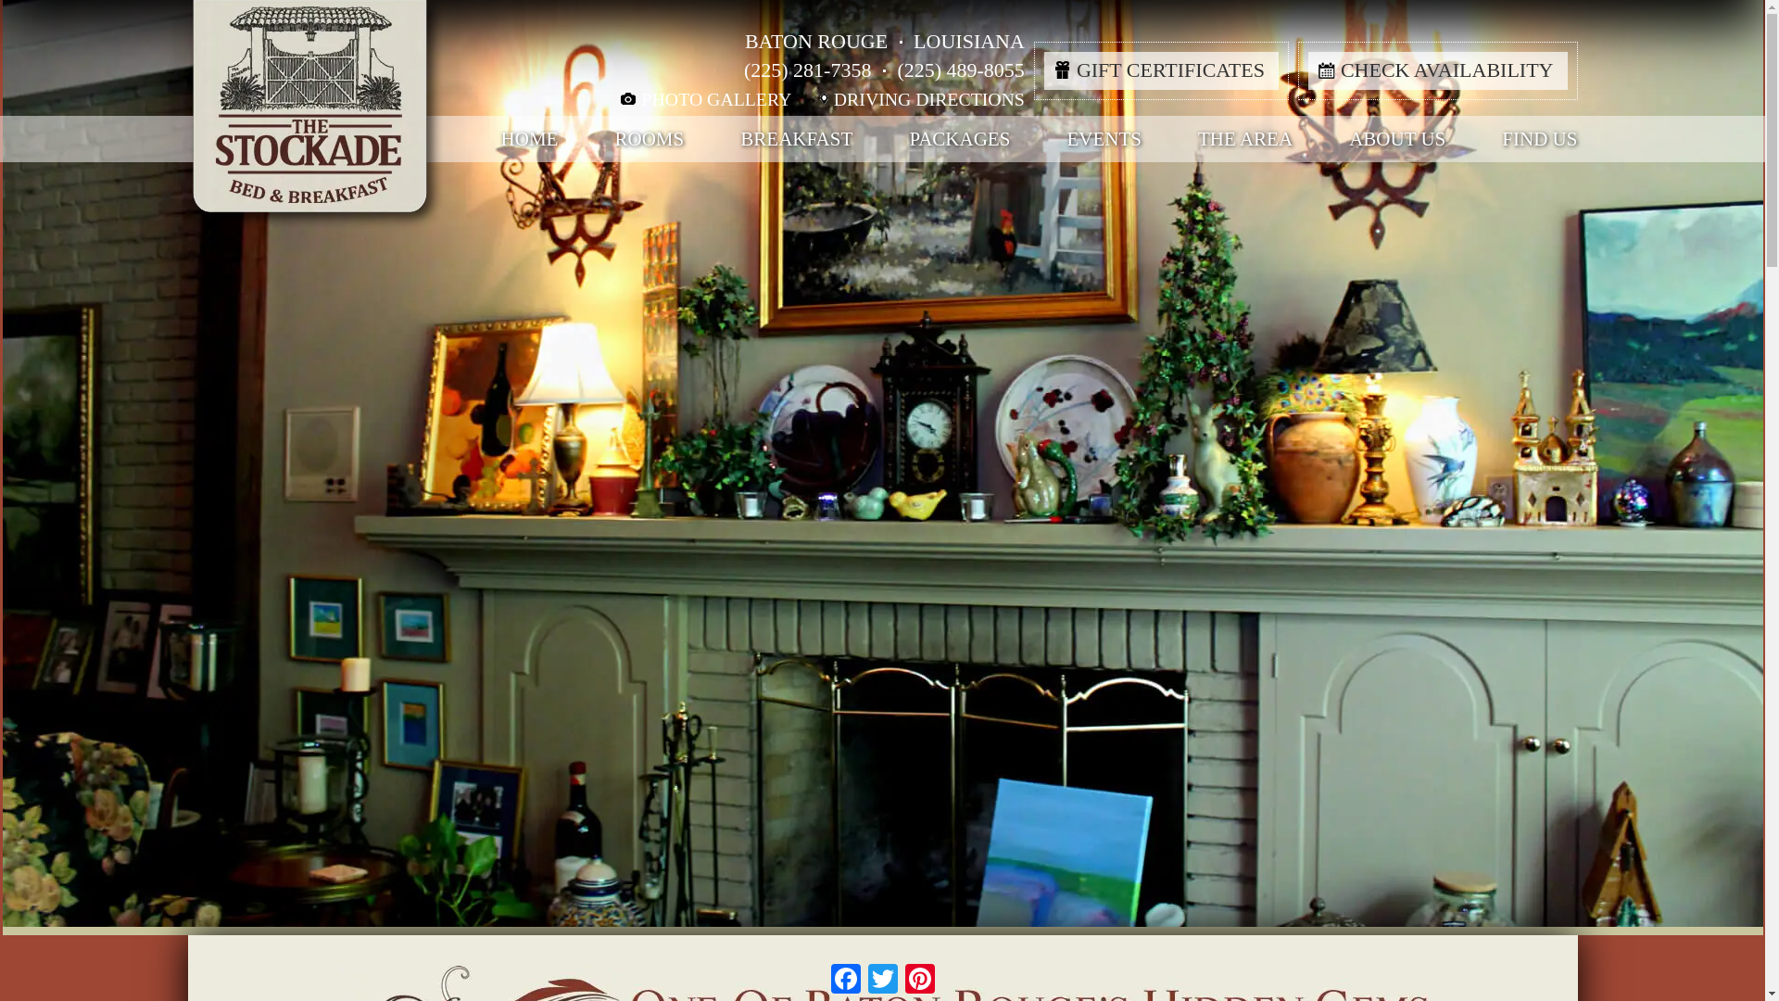 This screenshot has height=1001, width=1779. I want to click on PHOTO GALLERY, so click(702, 99).